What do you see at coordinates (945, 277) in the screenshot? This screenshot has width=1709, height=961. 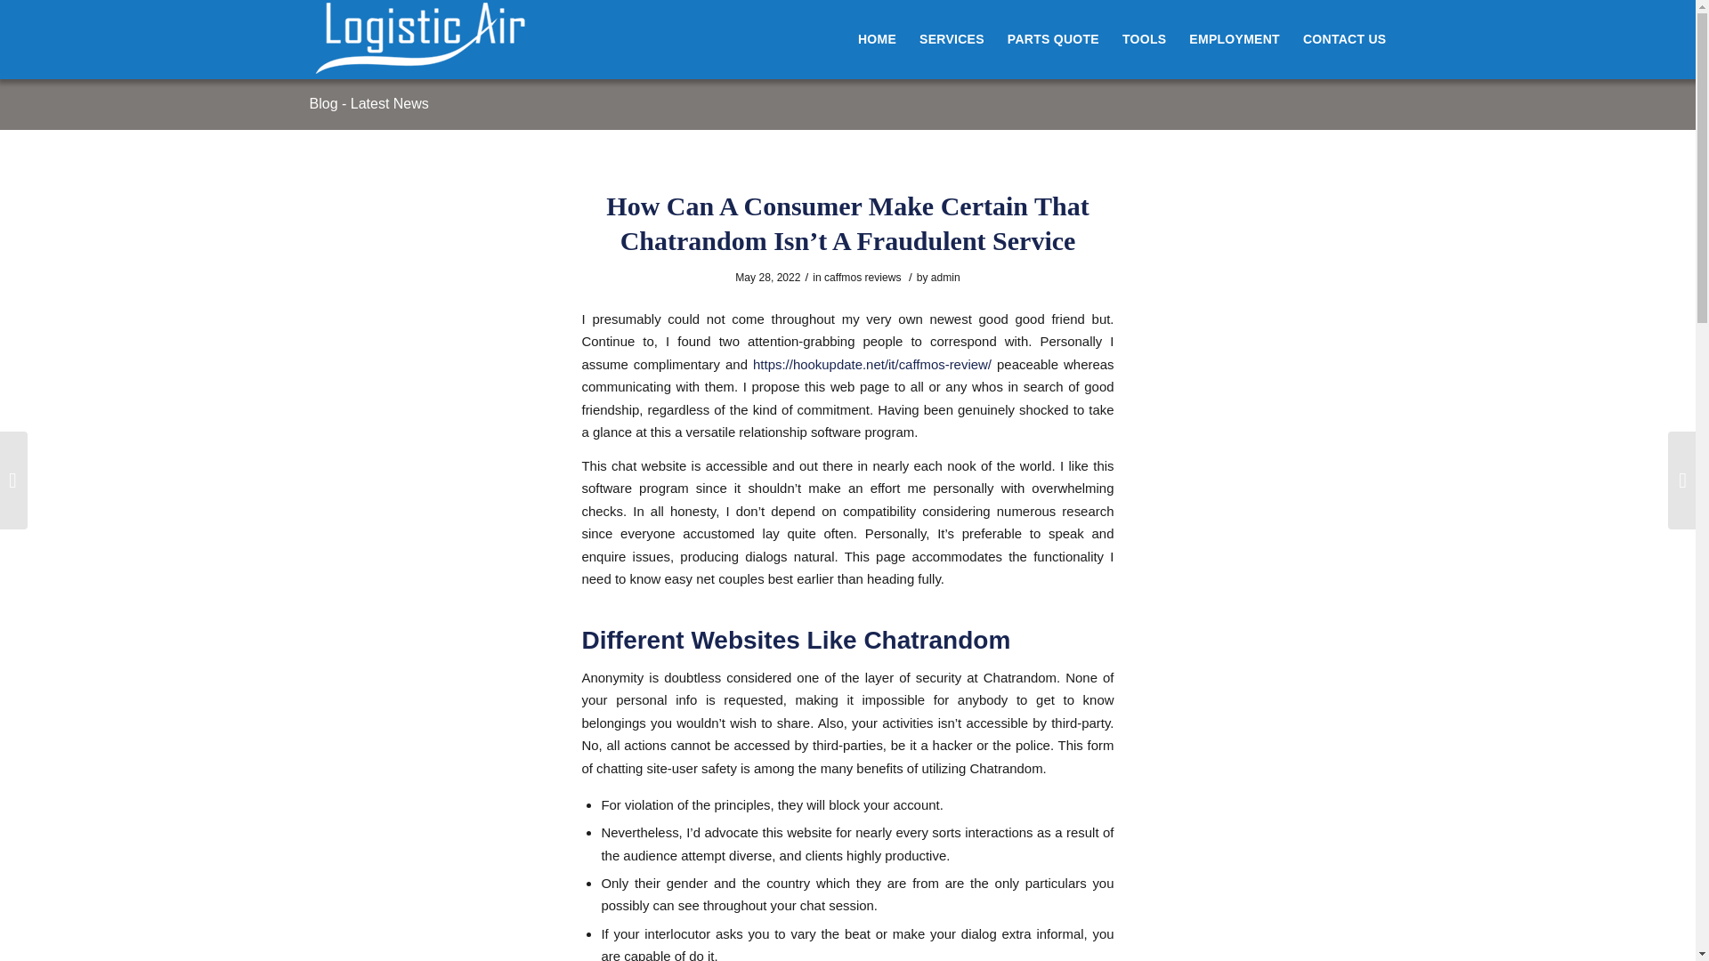 I see `Posts by admin` at bounding box center [945, 277].